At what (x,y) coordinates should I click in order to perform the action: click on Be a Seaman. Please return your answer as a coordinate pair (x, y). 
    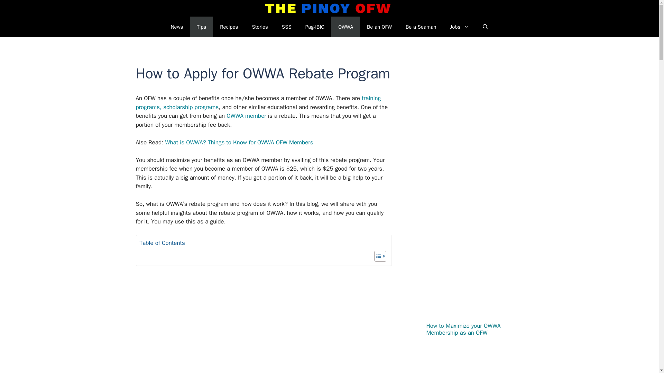
    Looking at the image, I should click on (421, 27).